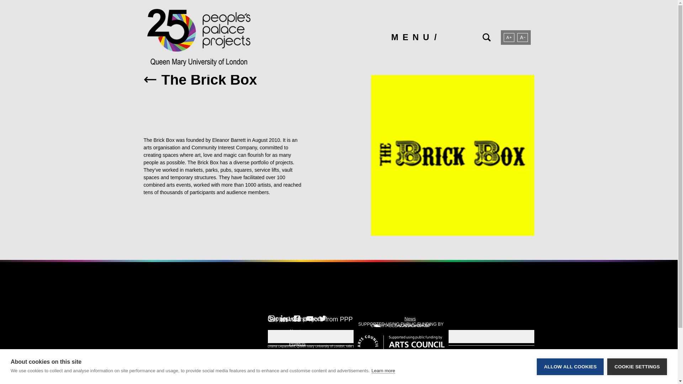  What do you see at coordinates (414, 37) in the screenshot?
I see `MENU` at bounding box center [414, 37].